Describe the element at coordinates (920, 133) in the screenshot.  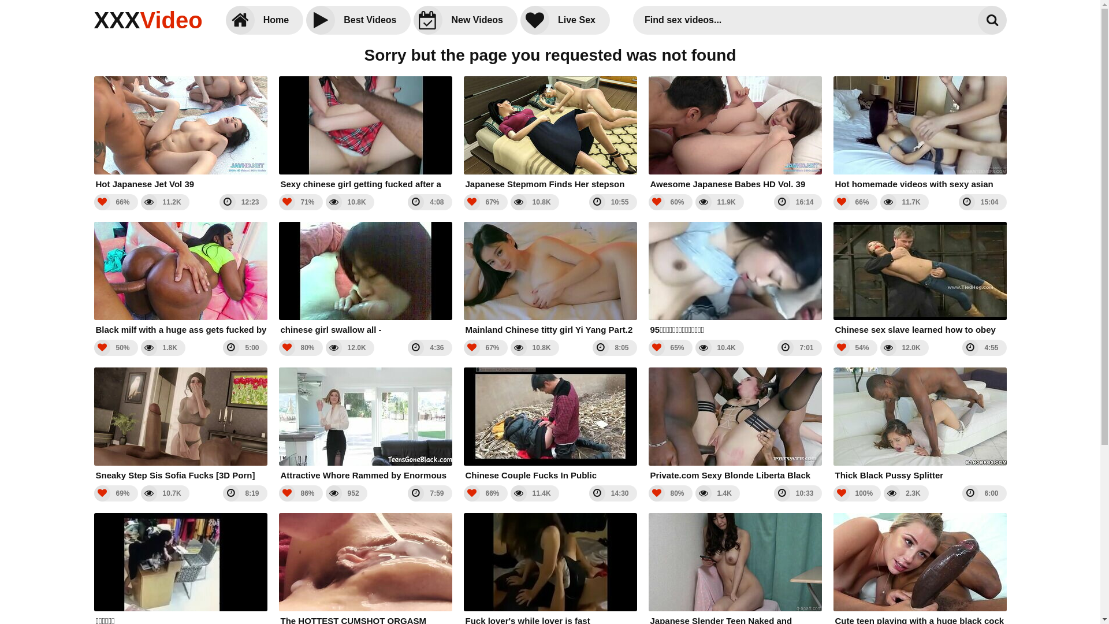
I see `Hot homemade videos with sexy asian girls` at that location.